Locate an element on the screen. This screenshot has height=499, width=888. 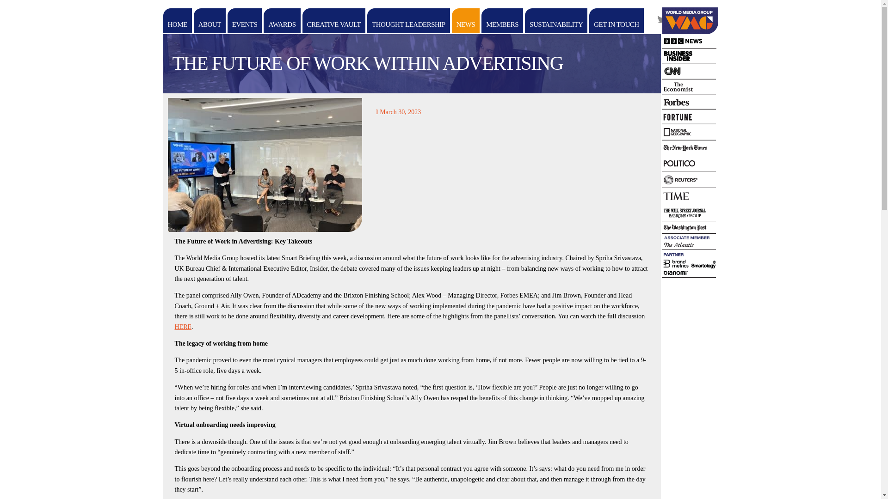
ABOUT is located at coordinates (209, 21).